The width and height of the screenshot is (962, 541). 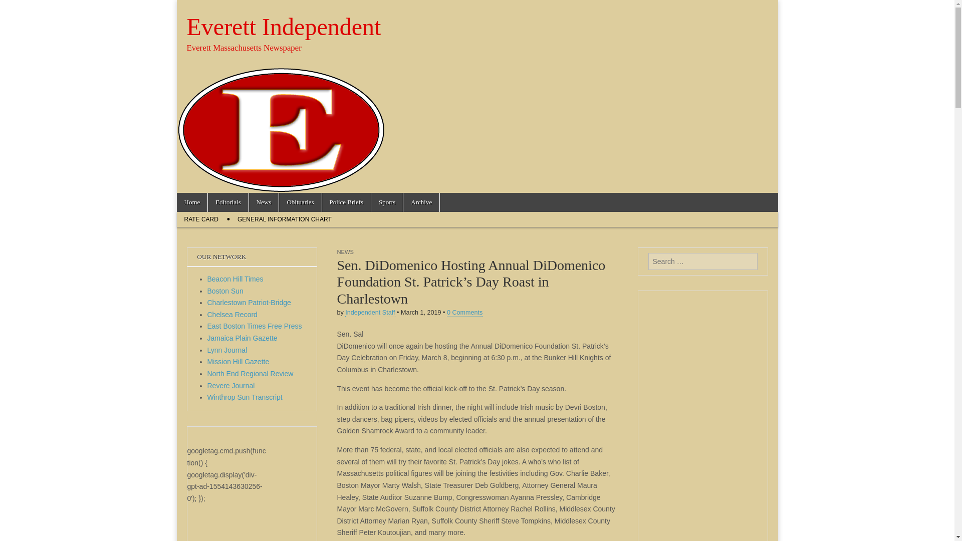 I want to click on Editorials, so click(x=227, y=202).